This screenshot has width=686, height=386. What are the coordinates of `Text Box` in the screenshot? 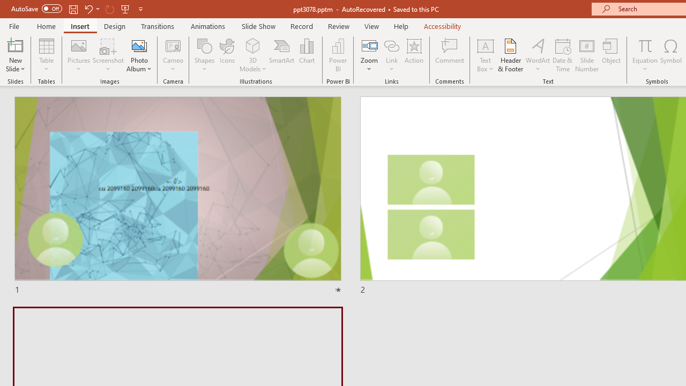 It's located at (485, 55).